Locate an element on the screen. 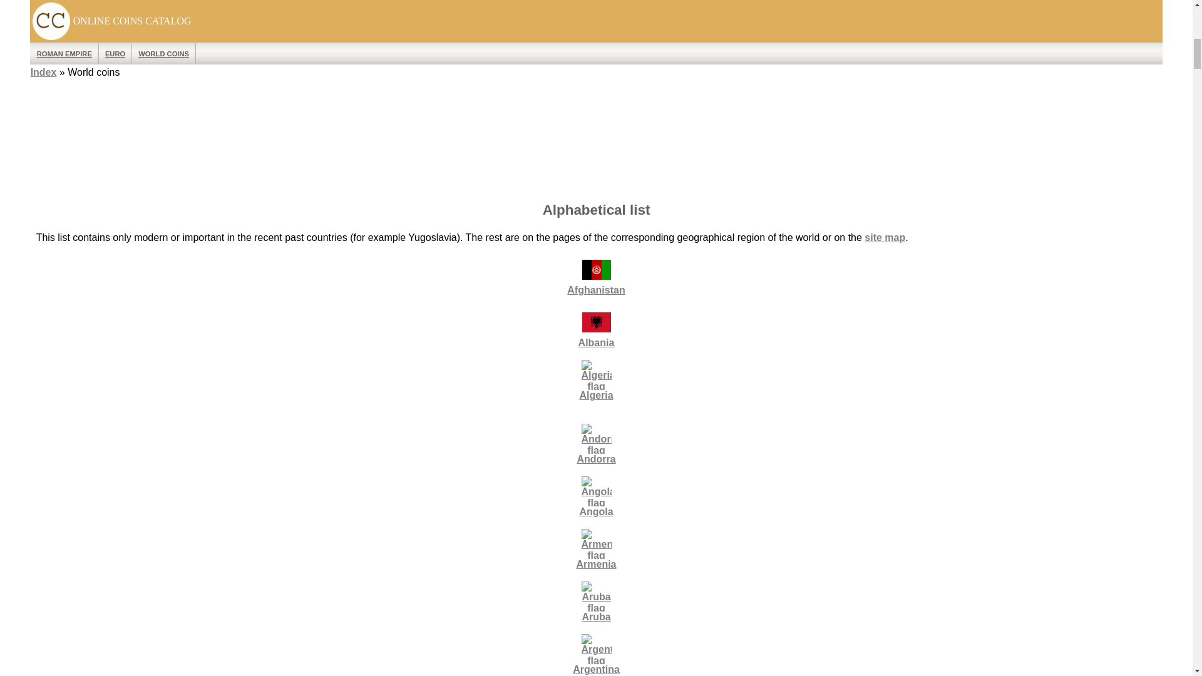 The height and width of the screenshot is (676, 1202). Algeria flag is located at coordinates (595, 374).